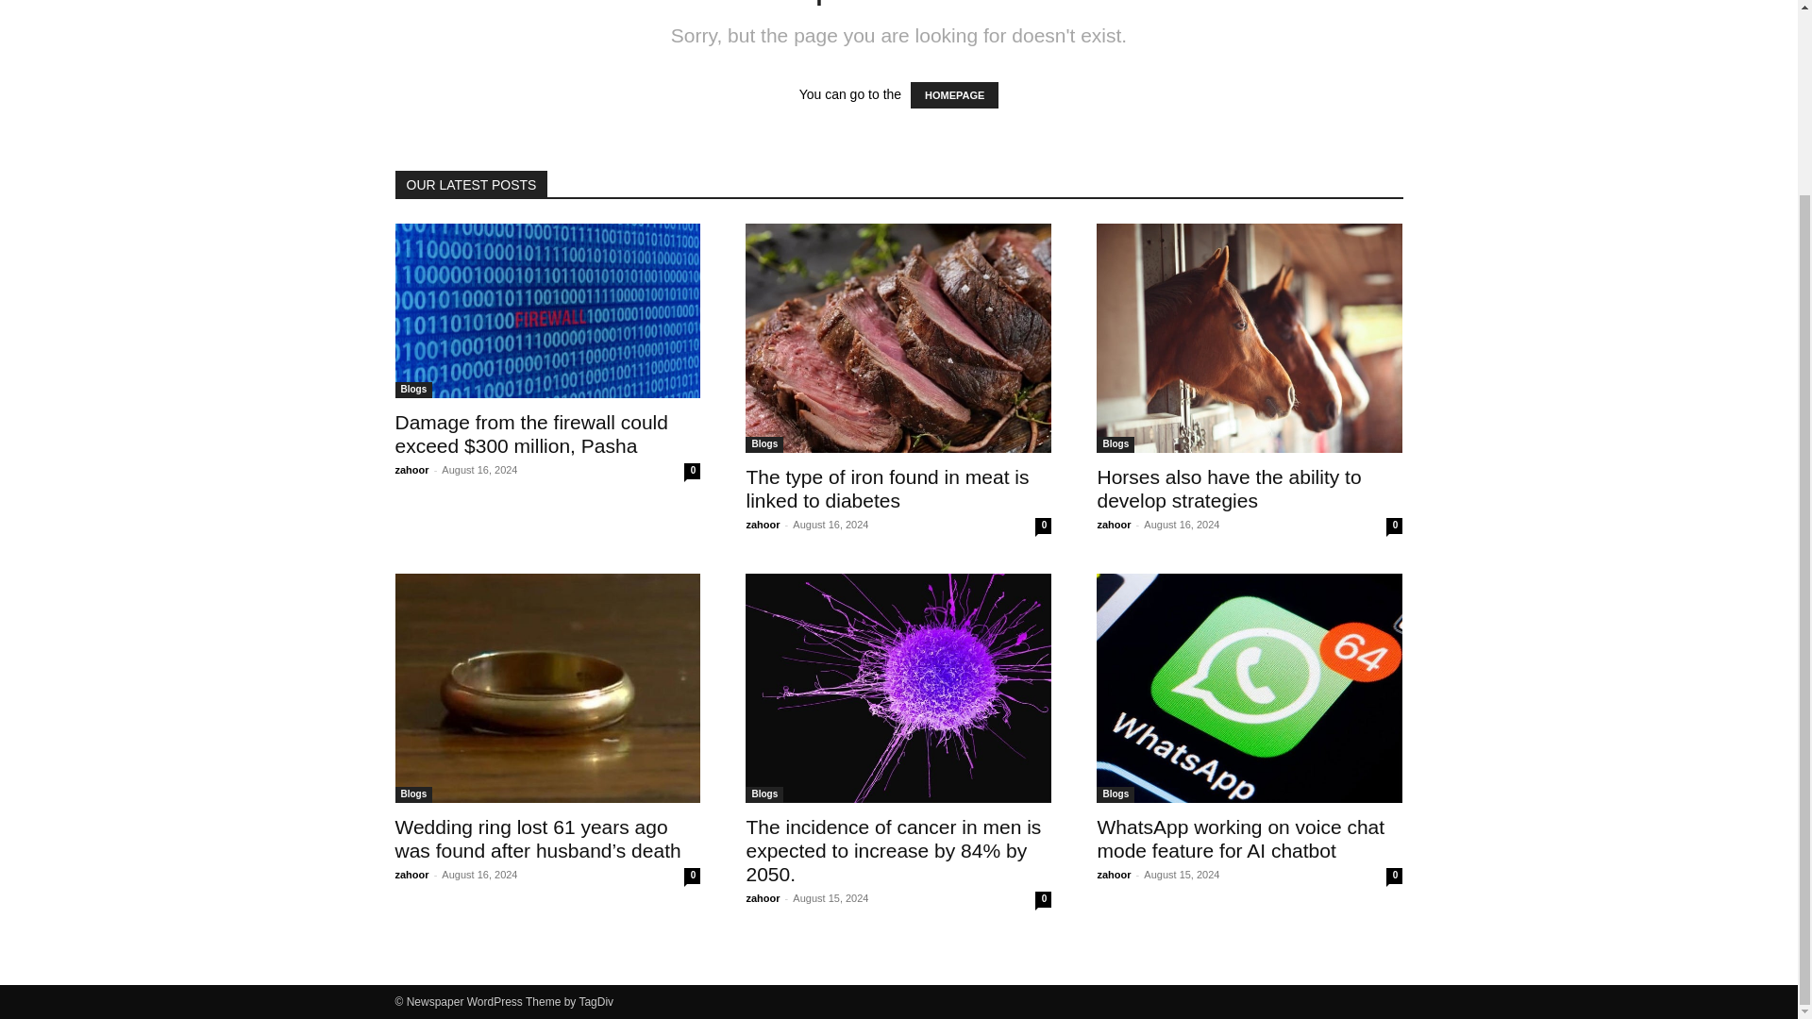  Describe the element at coordinates (1250, 689) in the screenshot. I see `WhatsApp working on voice chat mode feature for AI chatbot` at that location.